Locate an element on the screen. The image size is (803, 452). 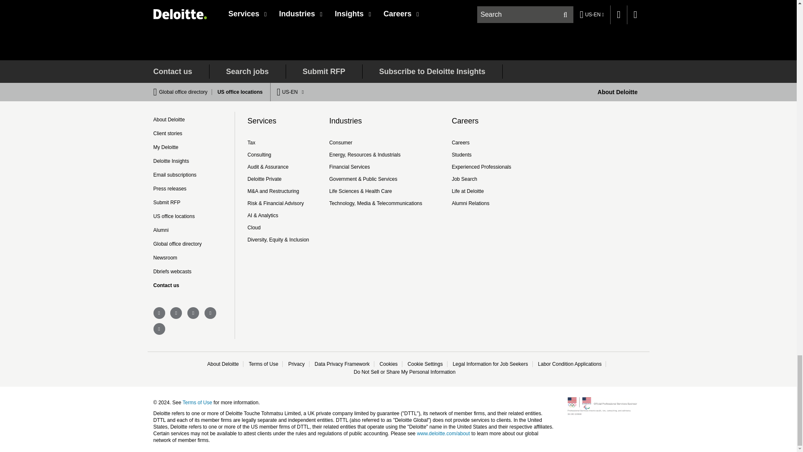
Global office directory is located at coordinates (185, 92).